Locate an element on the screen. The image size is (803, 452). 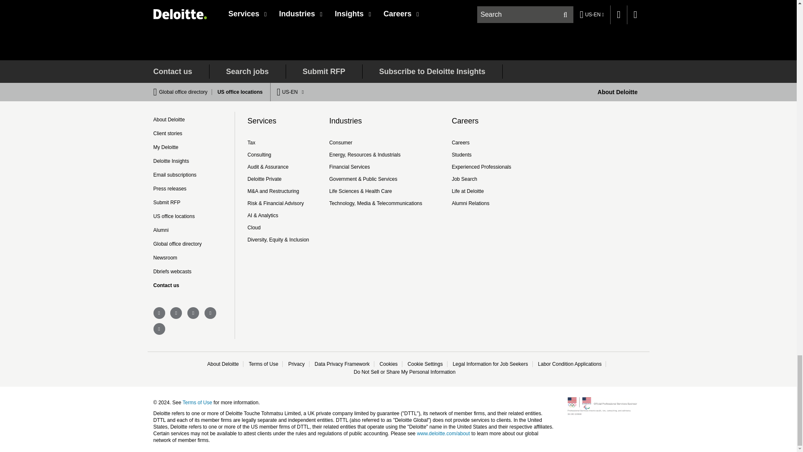
Global office directory is located at coordinates (185, 92).